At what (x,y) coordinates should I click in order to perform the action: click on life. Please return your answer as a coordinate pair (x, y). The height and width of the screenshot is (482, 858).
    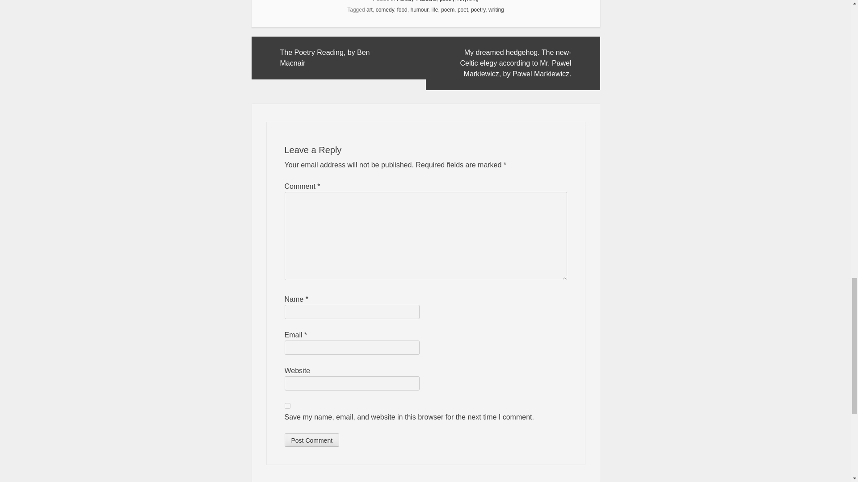
    Looking at the image, I should click on (434, 10).